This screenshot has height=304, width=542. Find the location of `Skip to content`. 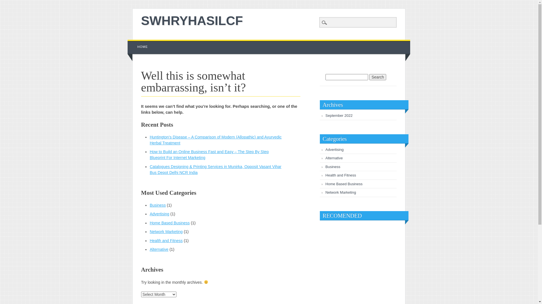

Skip to content is located at coordinates (141, 43).